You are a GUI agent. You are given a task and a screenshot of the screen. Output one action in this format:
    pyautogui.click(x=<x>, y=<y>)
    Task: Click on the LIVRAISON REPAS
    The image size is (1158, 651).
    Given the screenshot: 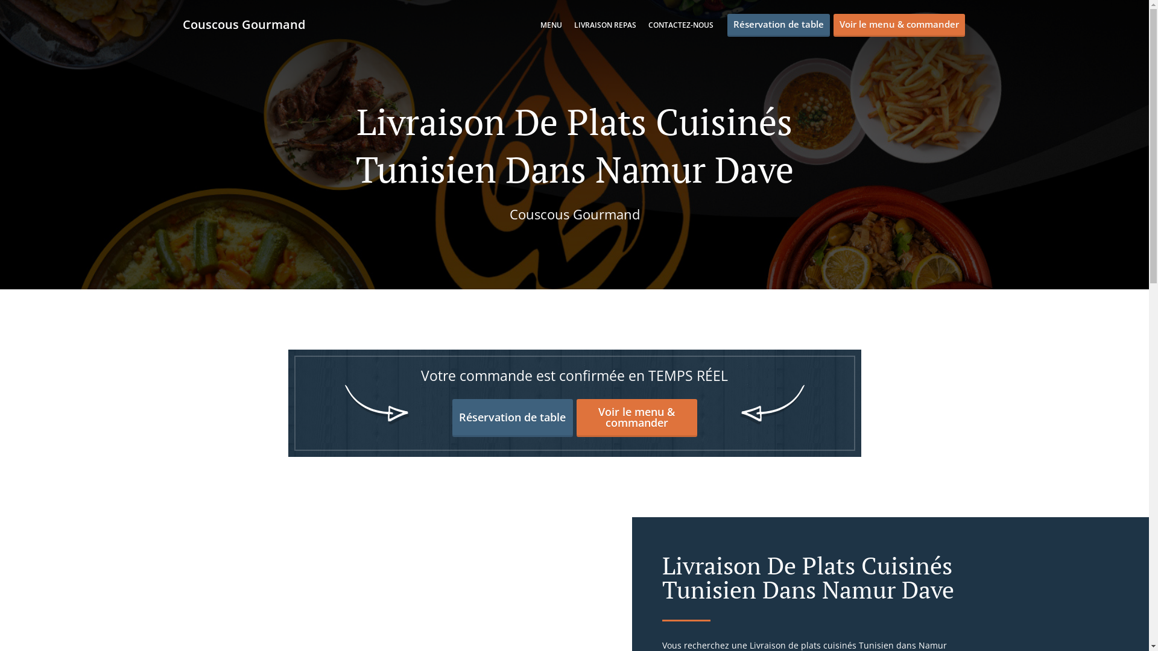 What is the action you would take?
    pyautogui.click(x=606, y=25)
    